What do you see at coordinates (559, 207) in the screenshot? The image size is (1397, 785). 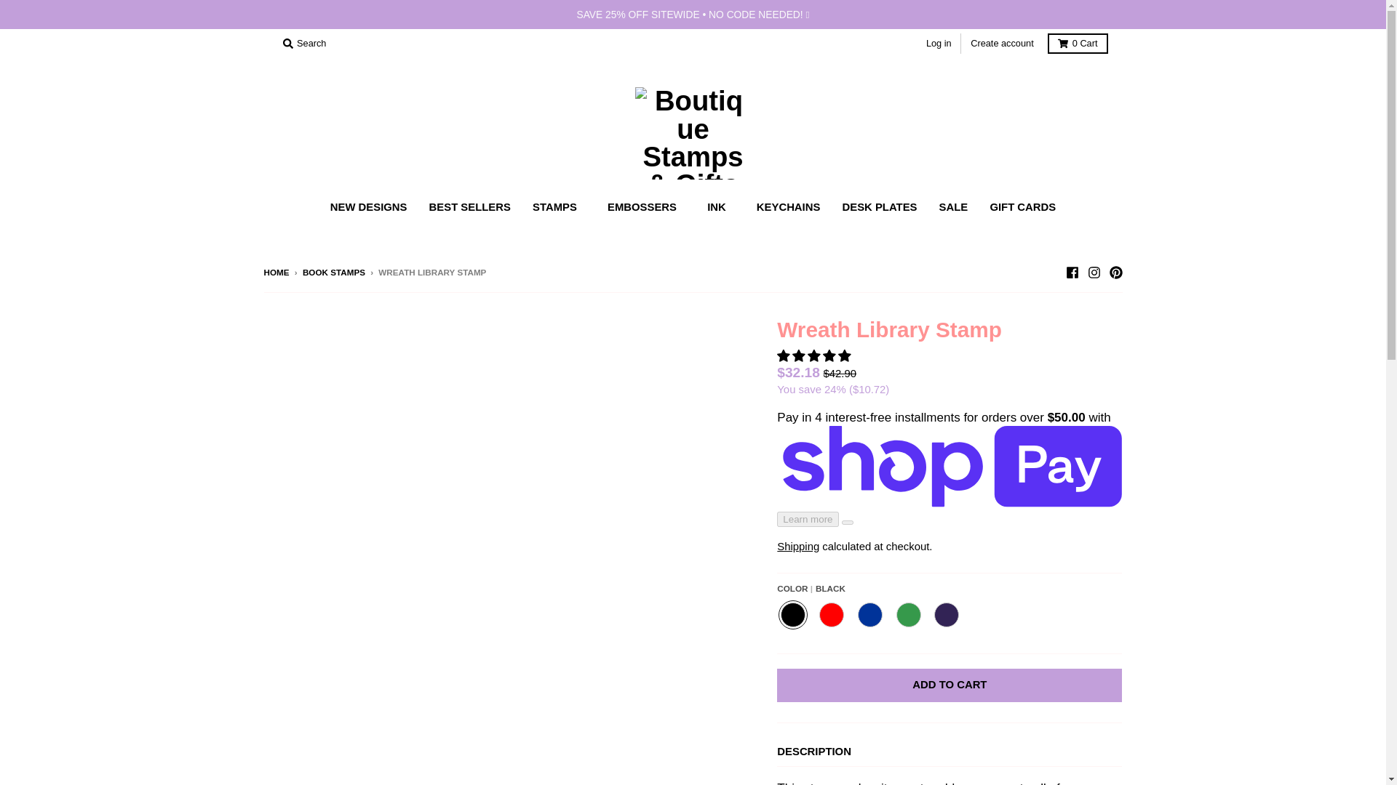 I see `STAMPS` at bounding box center [559, 207].